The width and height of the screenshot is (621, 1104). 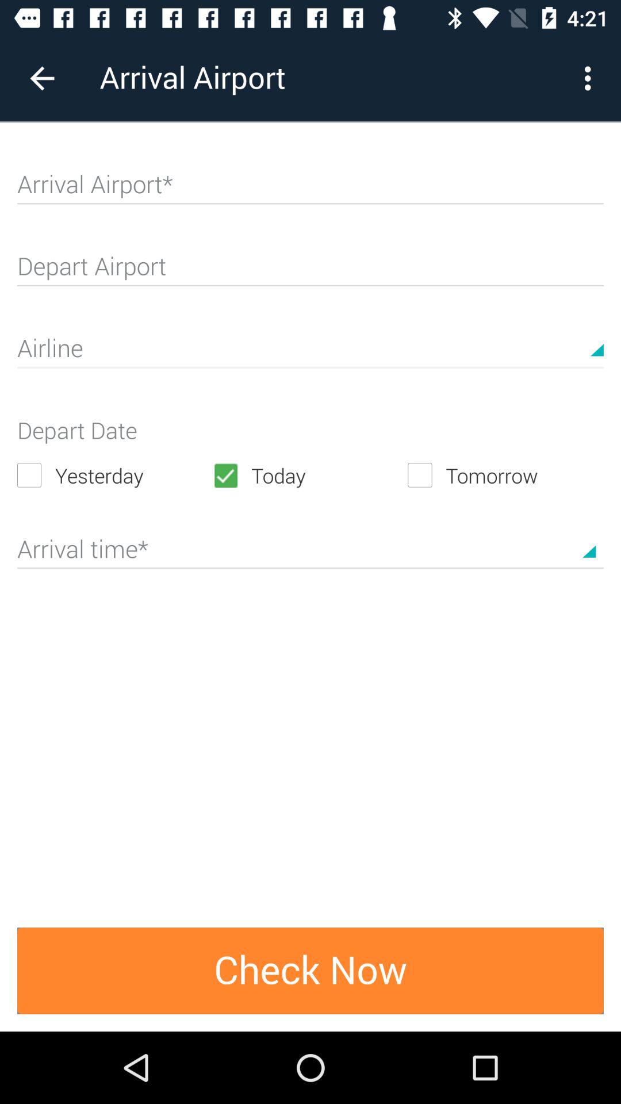 What do you see at coordinates (310, 475) in the screenshot?
I see `click item next to the tomorrow icon` at bounding box center [310, 475].